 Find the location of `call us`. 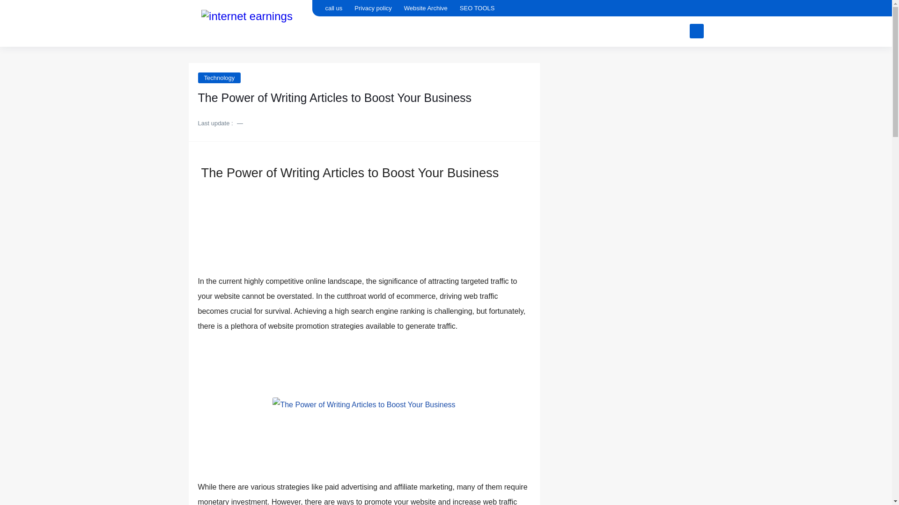

call us is located at coordinates (333, 8).